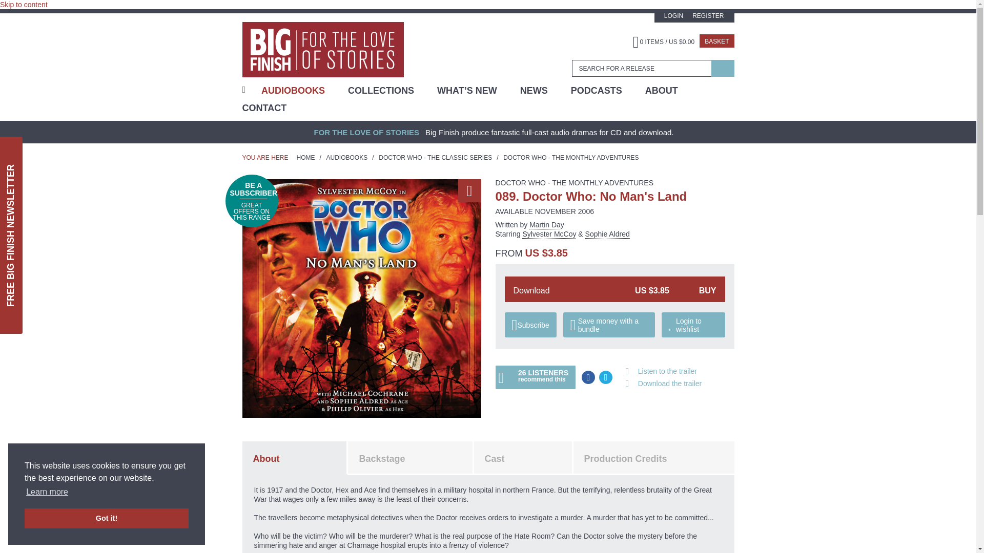  What do you see at coordinates (47, 492) in the screenshot?
I see `Learn more` at bounding box center [47, 492].